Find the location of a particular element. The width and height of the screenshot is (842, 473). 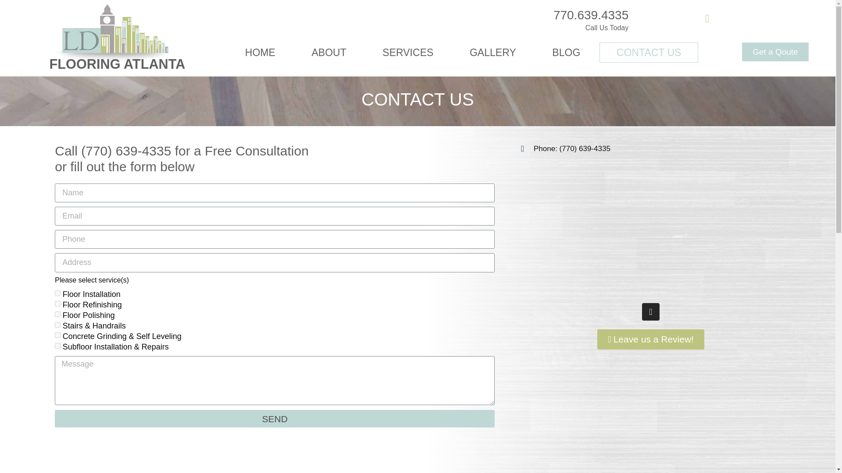

Floor Installation is located at coordinates (57, 293).